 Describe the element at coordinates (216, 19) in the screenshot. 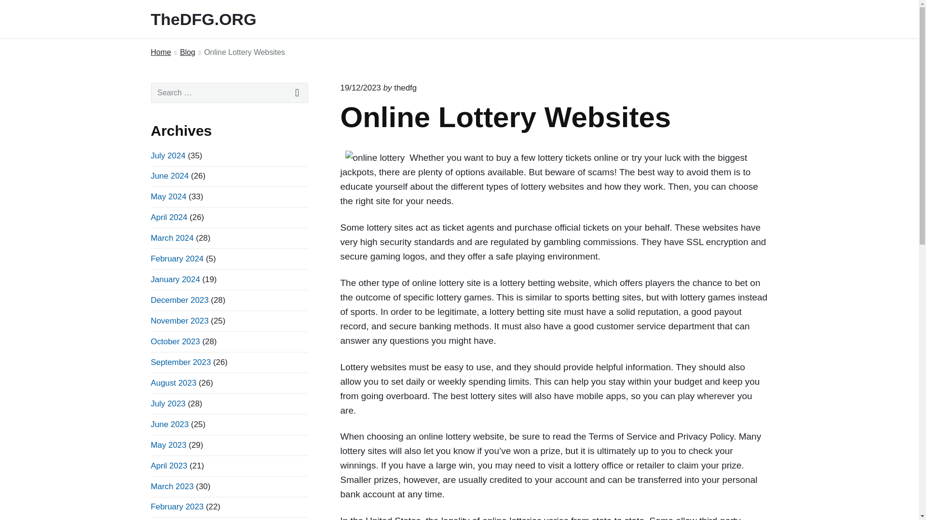

I see `TheDFG.ORG` at that location.